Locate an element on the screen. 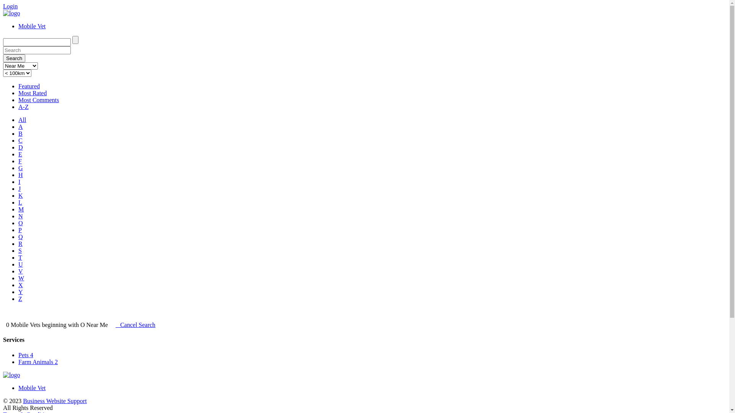 The height and width of the screenshot is (413, 735). Mobile Vet is located at coordinates (32, 26).